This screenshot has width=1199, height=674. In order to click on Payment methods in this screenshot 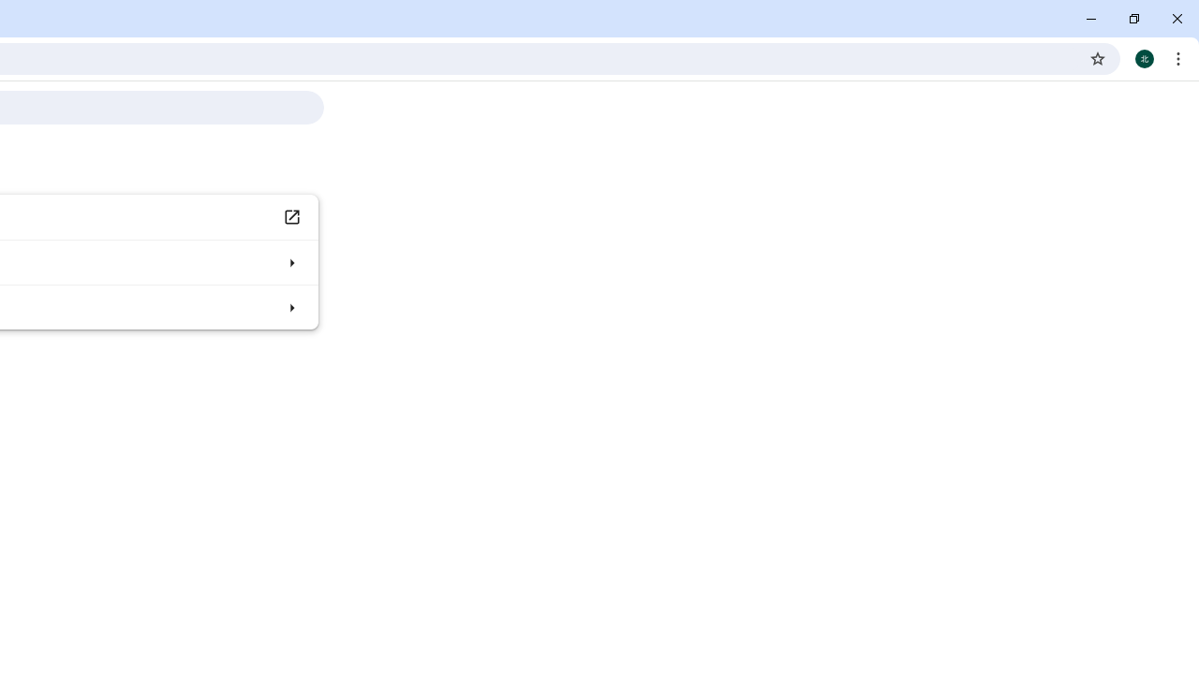, I will do `click(290, 262)`.